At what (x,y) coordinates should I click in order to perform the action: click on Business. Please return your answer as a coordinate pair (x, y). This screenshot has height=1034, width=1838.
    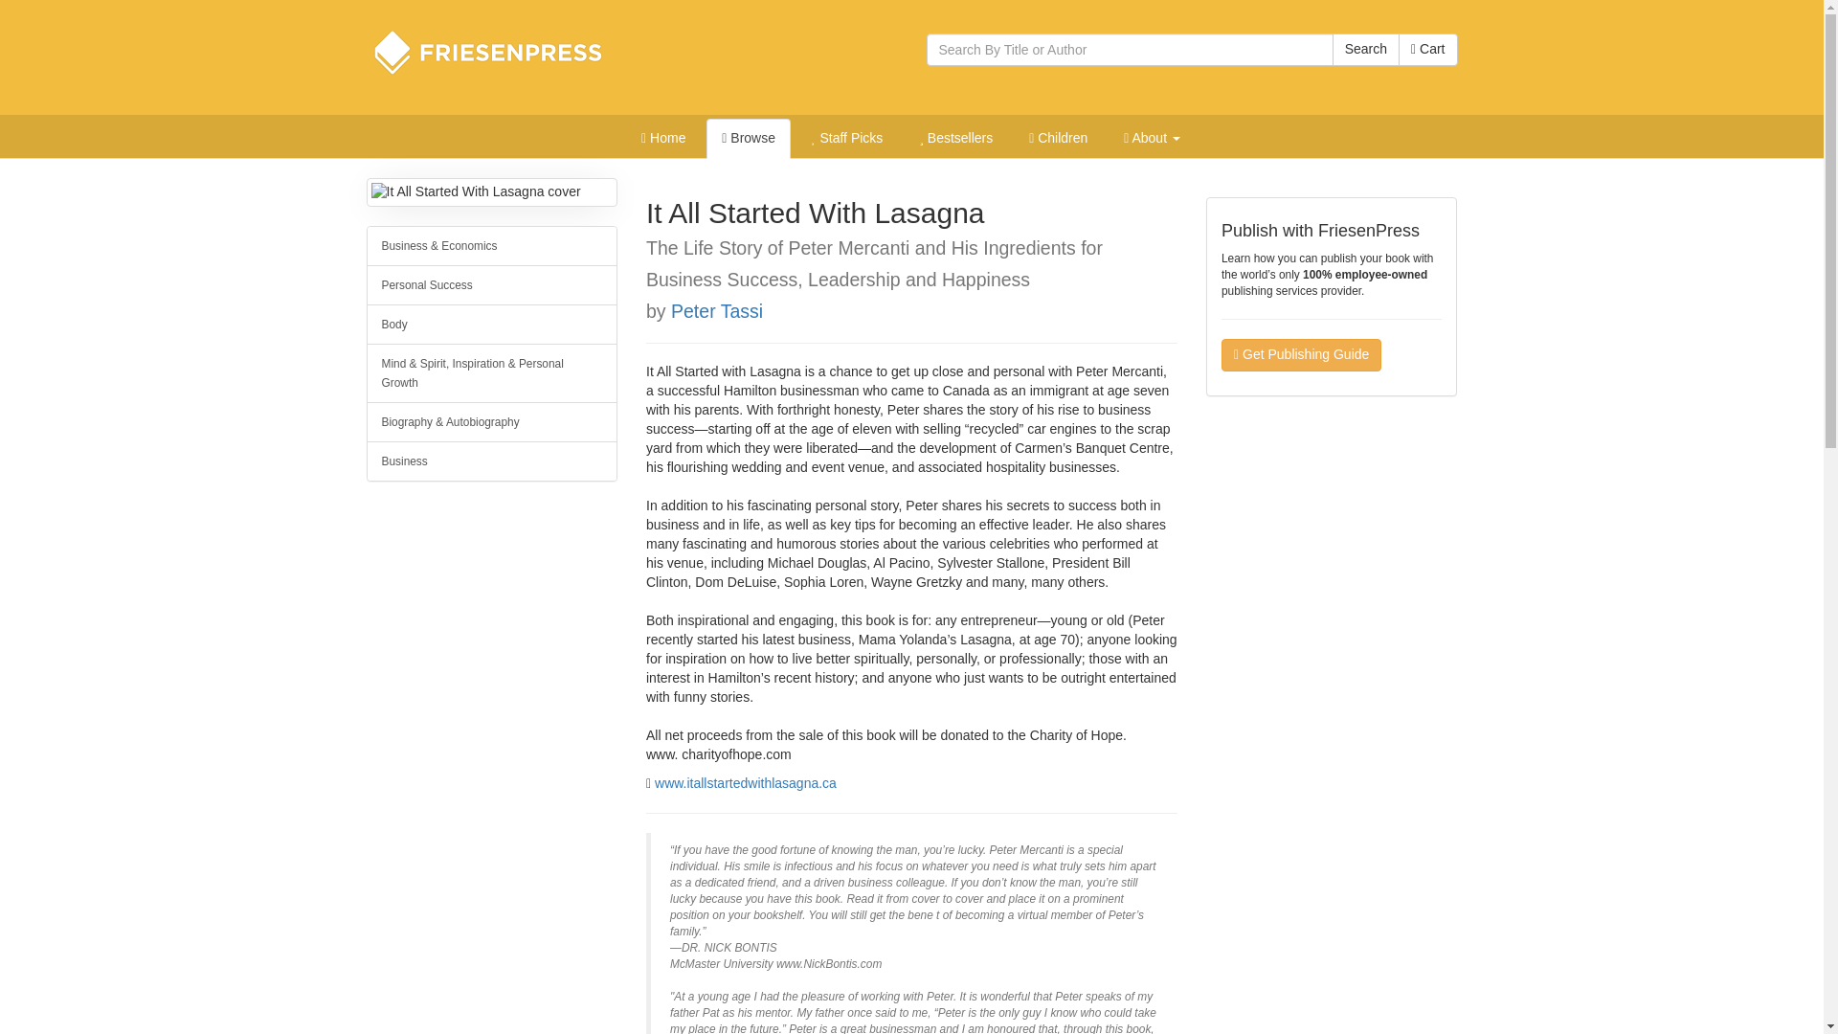
    Looking at the image, I should click on (492, 461).